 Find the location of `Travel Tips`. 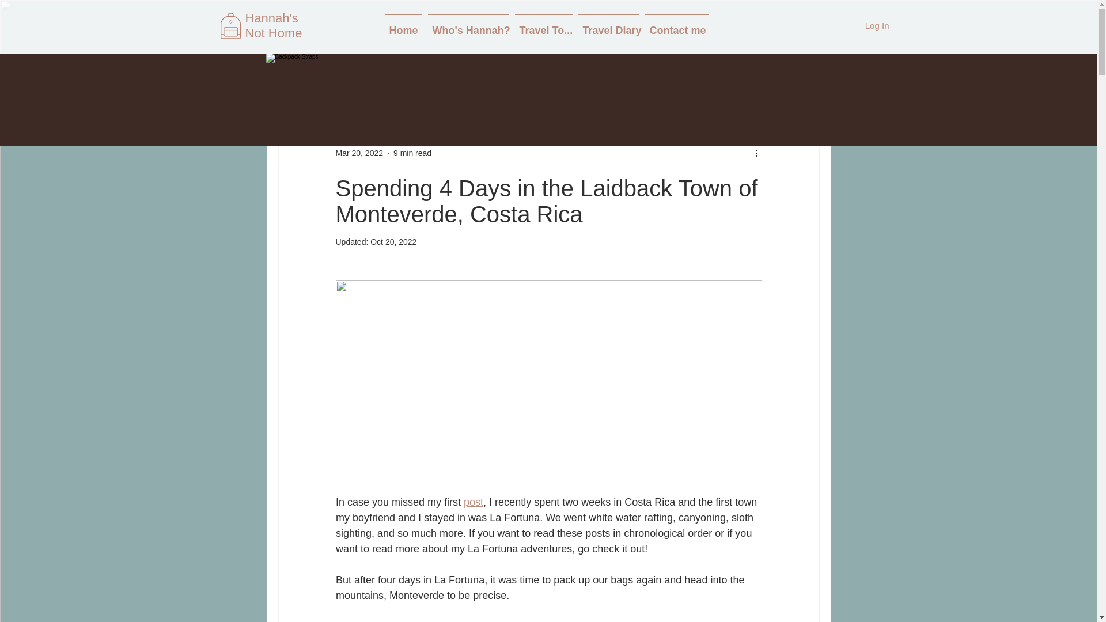

Travel Tips is located at coordinates (354, 77).